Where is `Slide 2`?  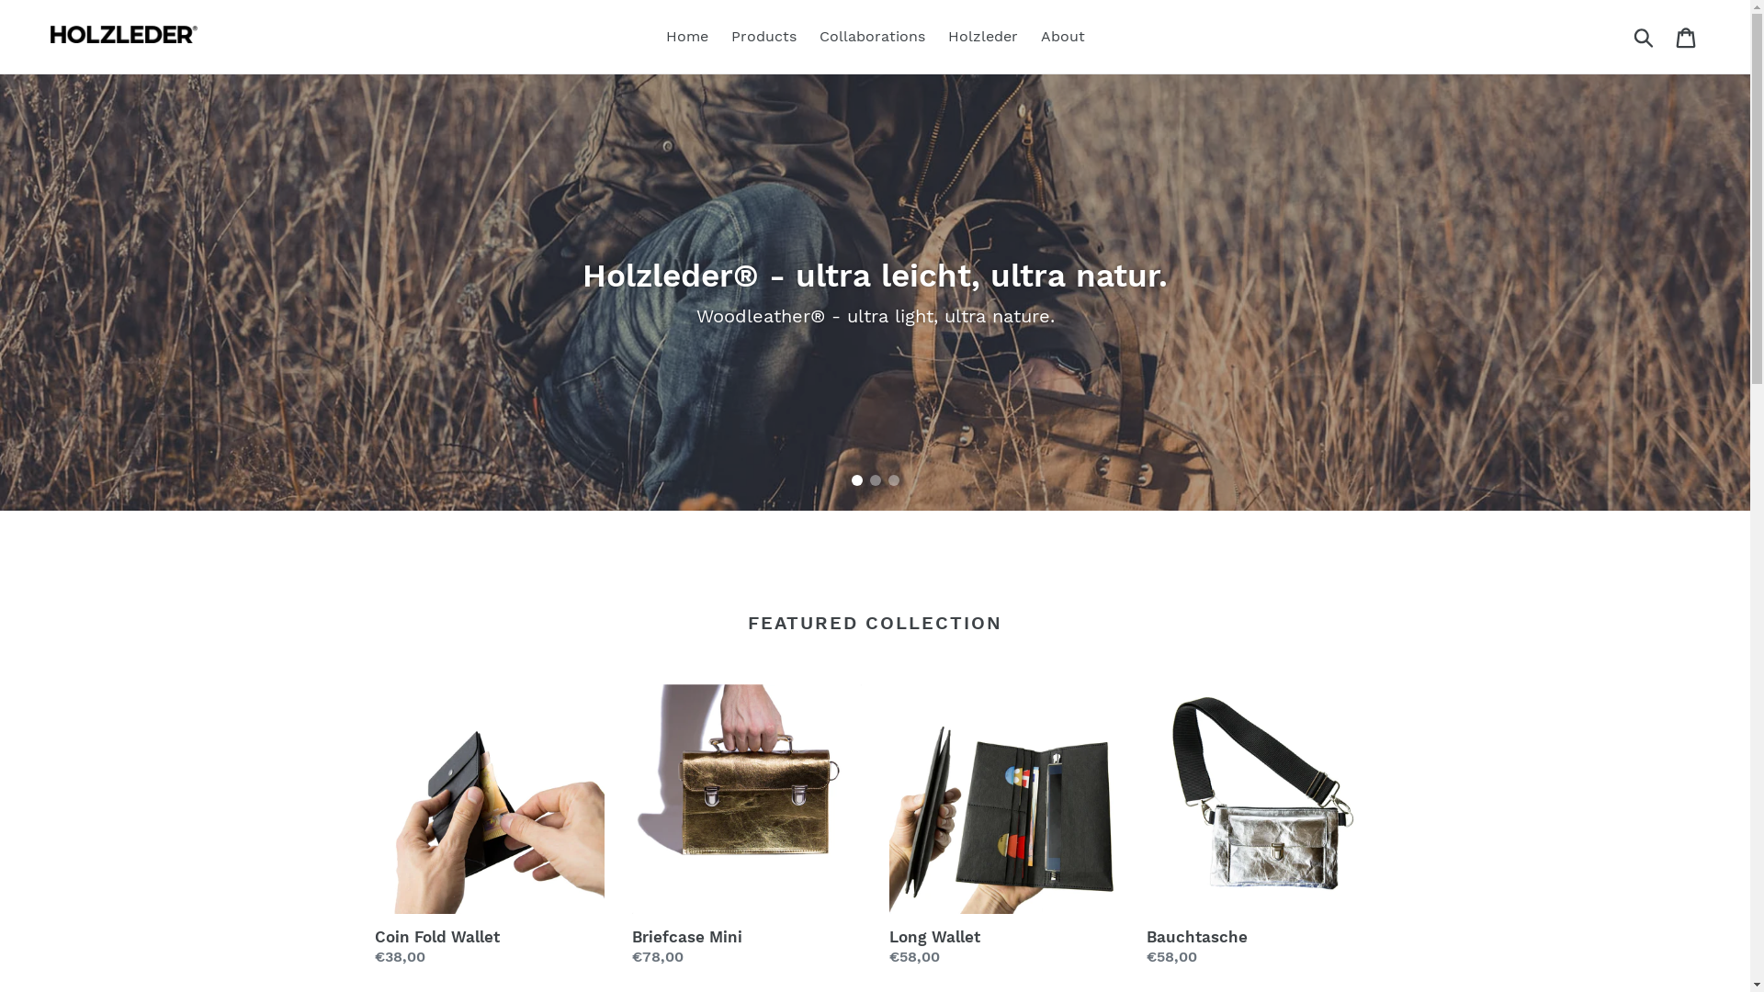 Slide 2 is located at coordinates (875, 480).